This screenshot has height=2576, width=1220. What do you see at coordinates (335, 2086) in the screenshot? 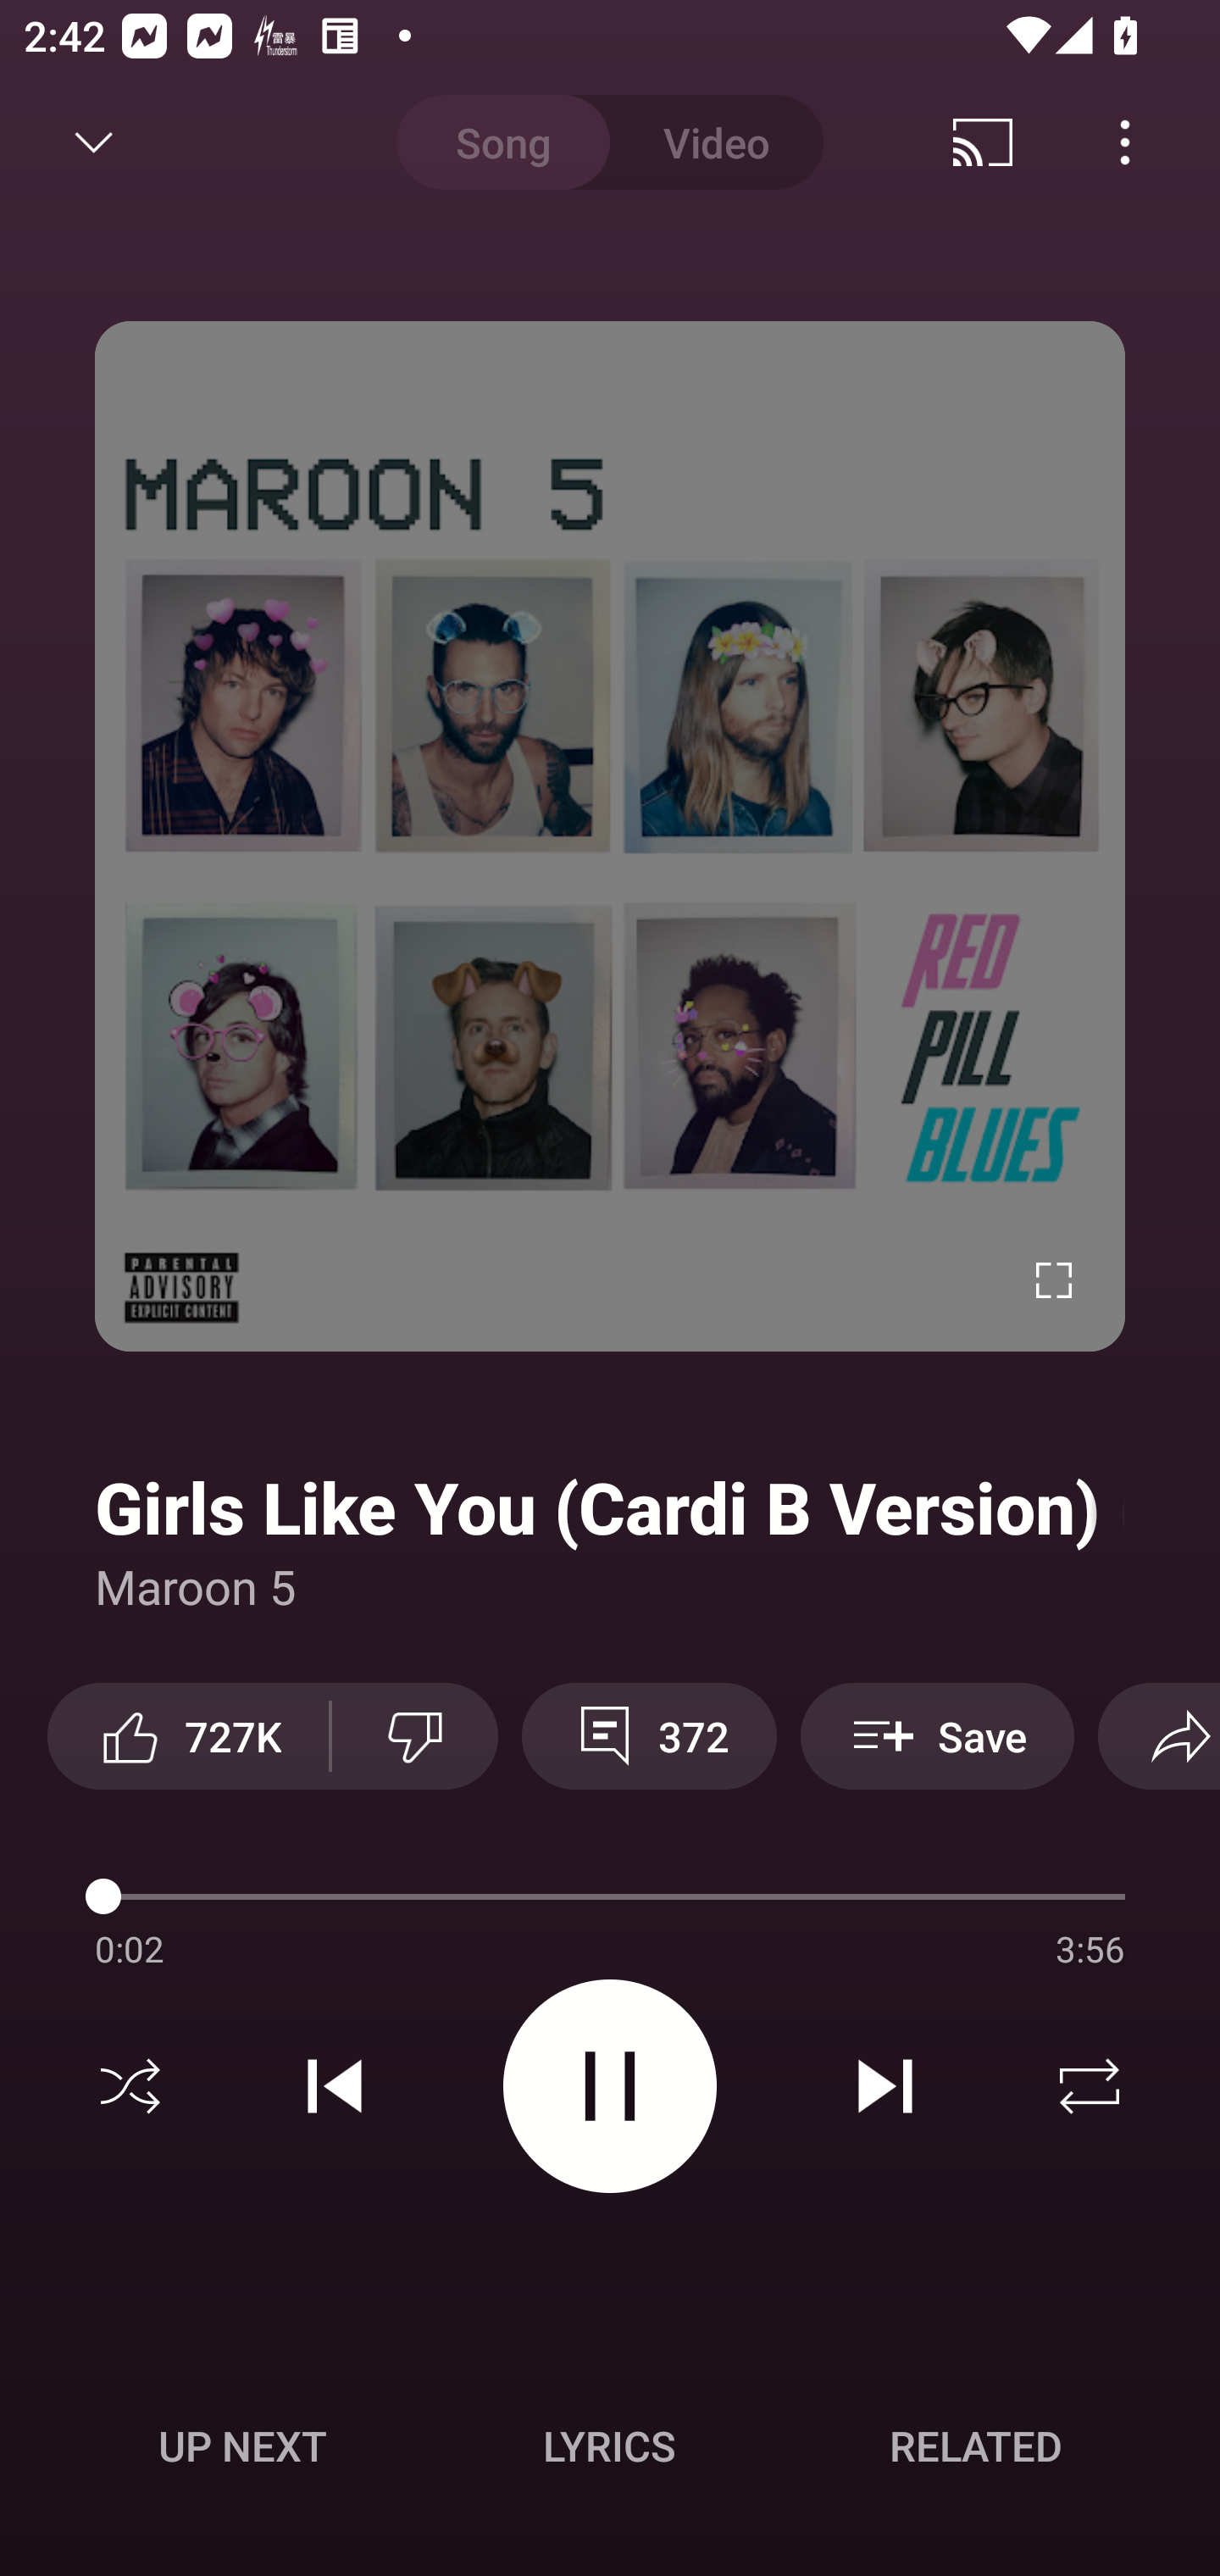
I see `Previous track` at bounding box center [335, 2086].